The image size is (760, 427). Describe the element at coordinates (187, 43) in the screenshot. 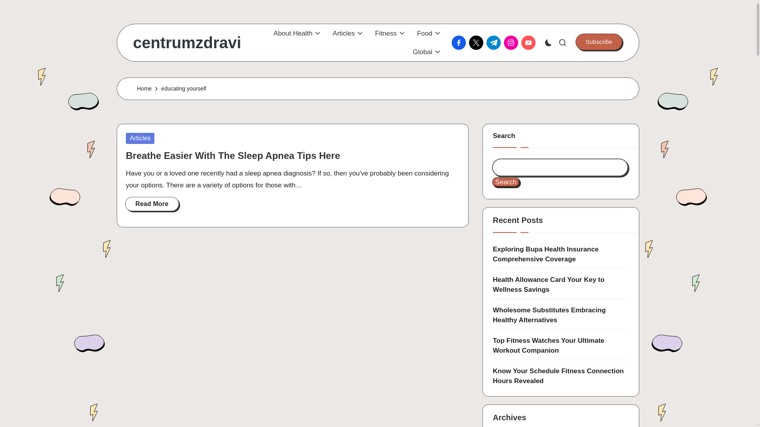

I see `centrumzdravi` at that location.